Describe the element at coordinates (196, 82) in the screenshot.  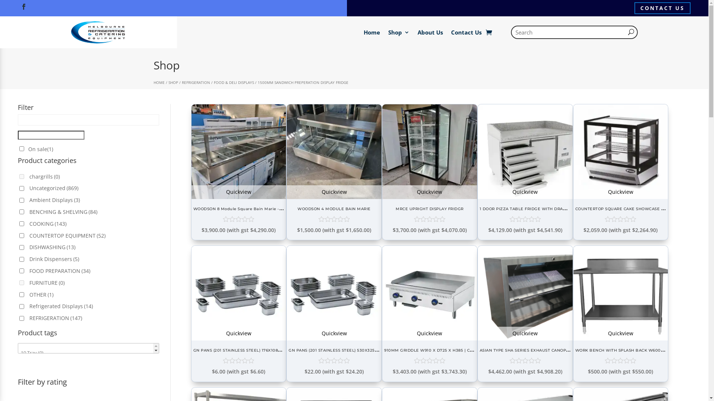
I see `REFRIGERATION` at that location.